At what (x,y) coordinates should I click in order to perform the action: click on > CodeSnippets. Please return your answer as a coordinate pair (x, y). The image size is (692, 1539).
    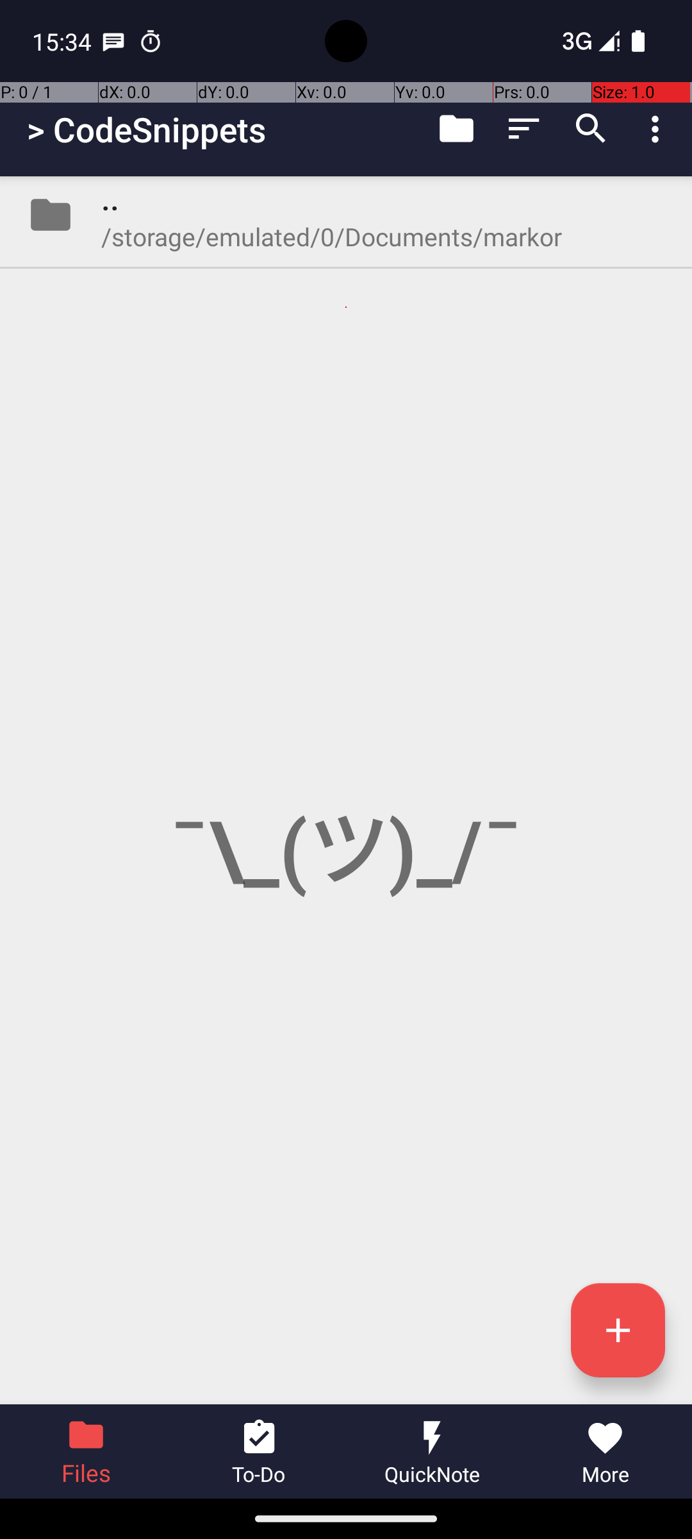
    Looking at the image, I should click on (146, 130).